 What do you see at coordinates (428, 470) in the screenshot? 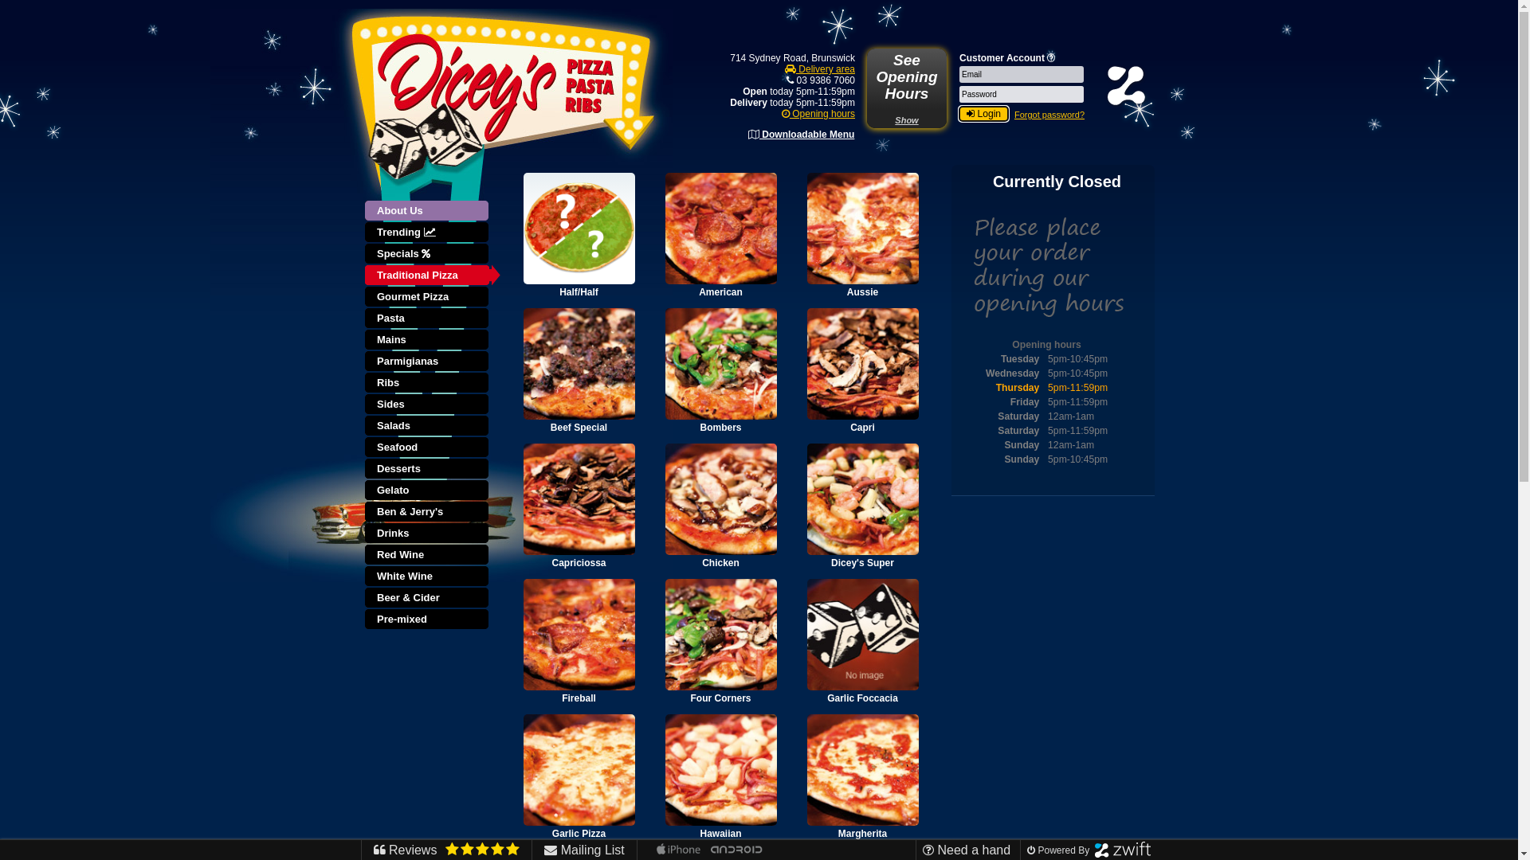
I see `Desserts` at bounding box center [428, 470].